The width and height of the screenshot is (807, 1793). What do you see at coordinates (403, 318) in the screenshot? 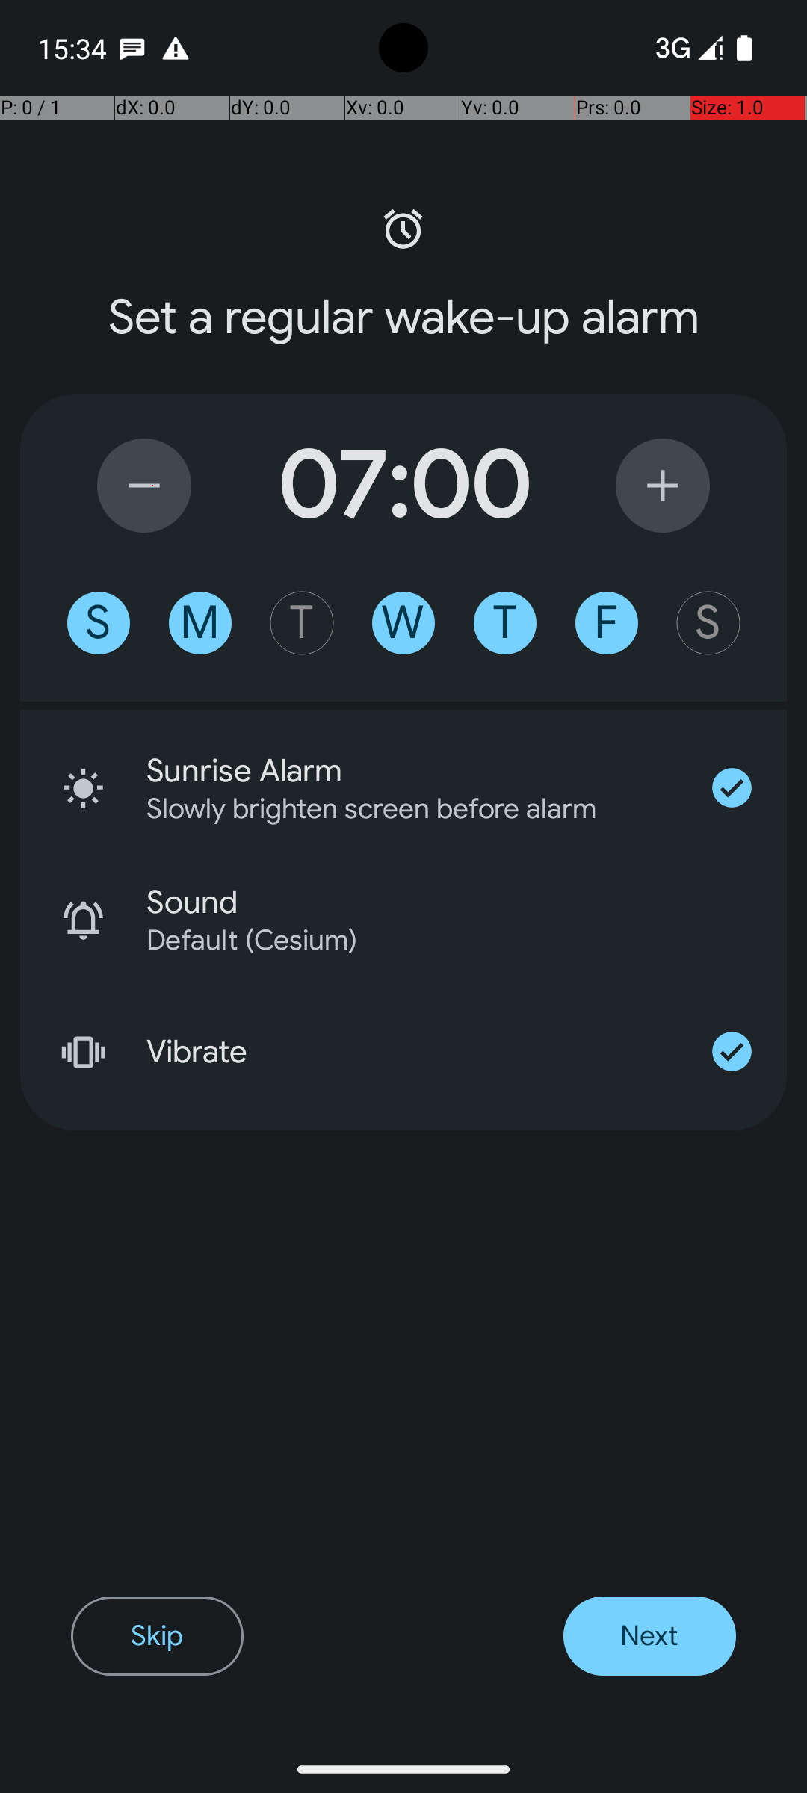
I see `Set a regular wake-up alarm` at bounding box center [403, 318].